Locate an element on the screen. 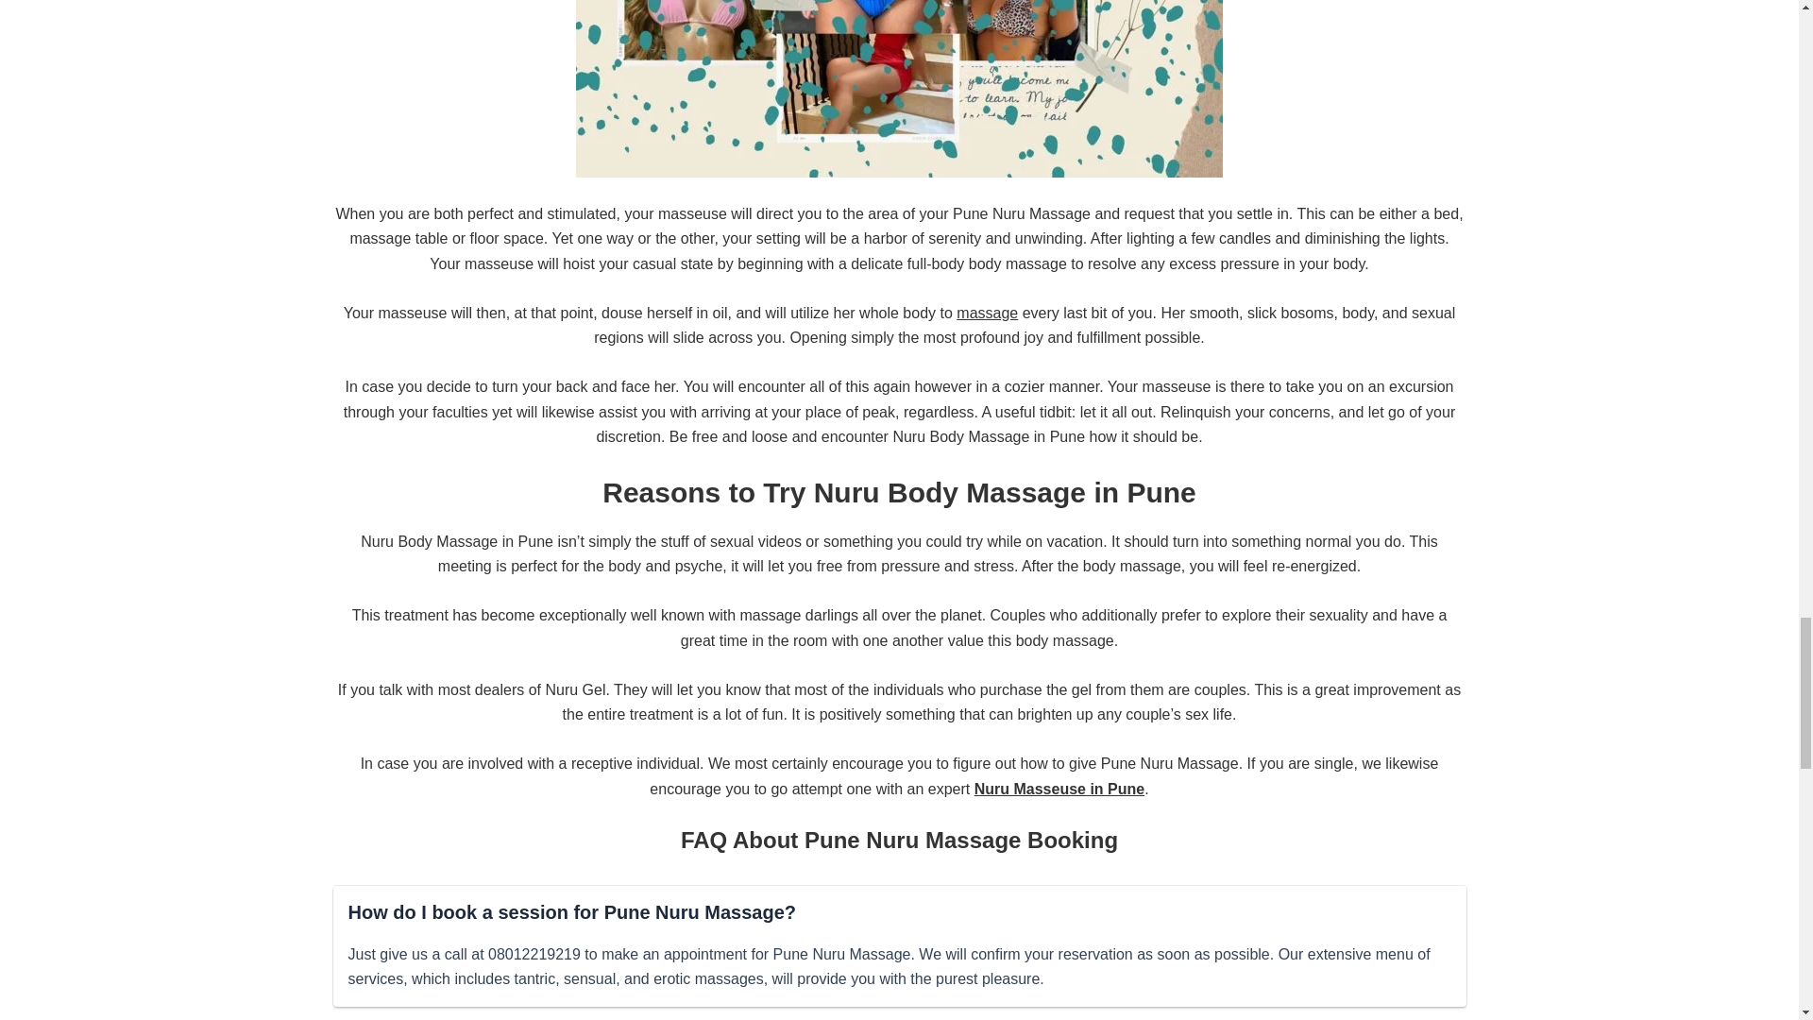 Image resolution: width=1813 pixels, height=1020 pixels. Nuru Masseuse in Pune is located at coordinates (1059, 788).